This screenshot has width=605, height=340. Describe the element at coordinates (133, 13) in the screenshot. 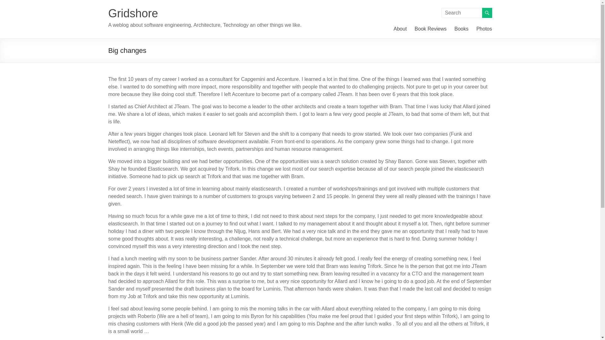

I see `Gridshore` at that location.